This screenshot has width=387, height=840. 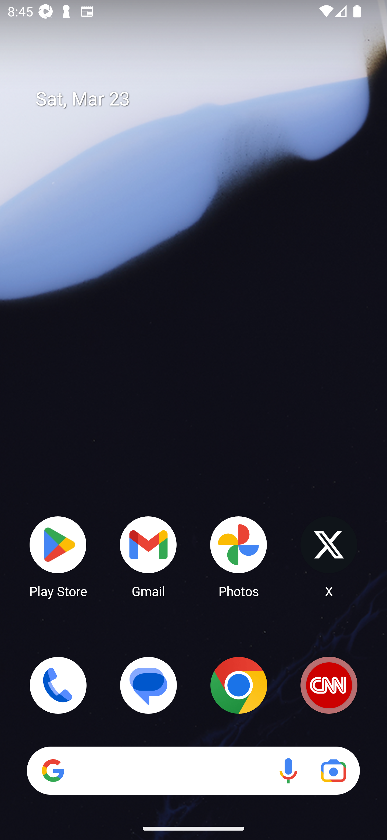 What do you see at coordinates (333, 771) in the screenshot?
I see `Google Lens` at bounding box center [333, 771].